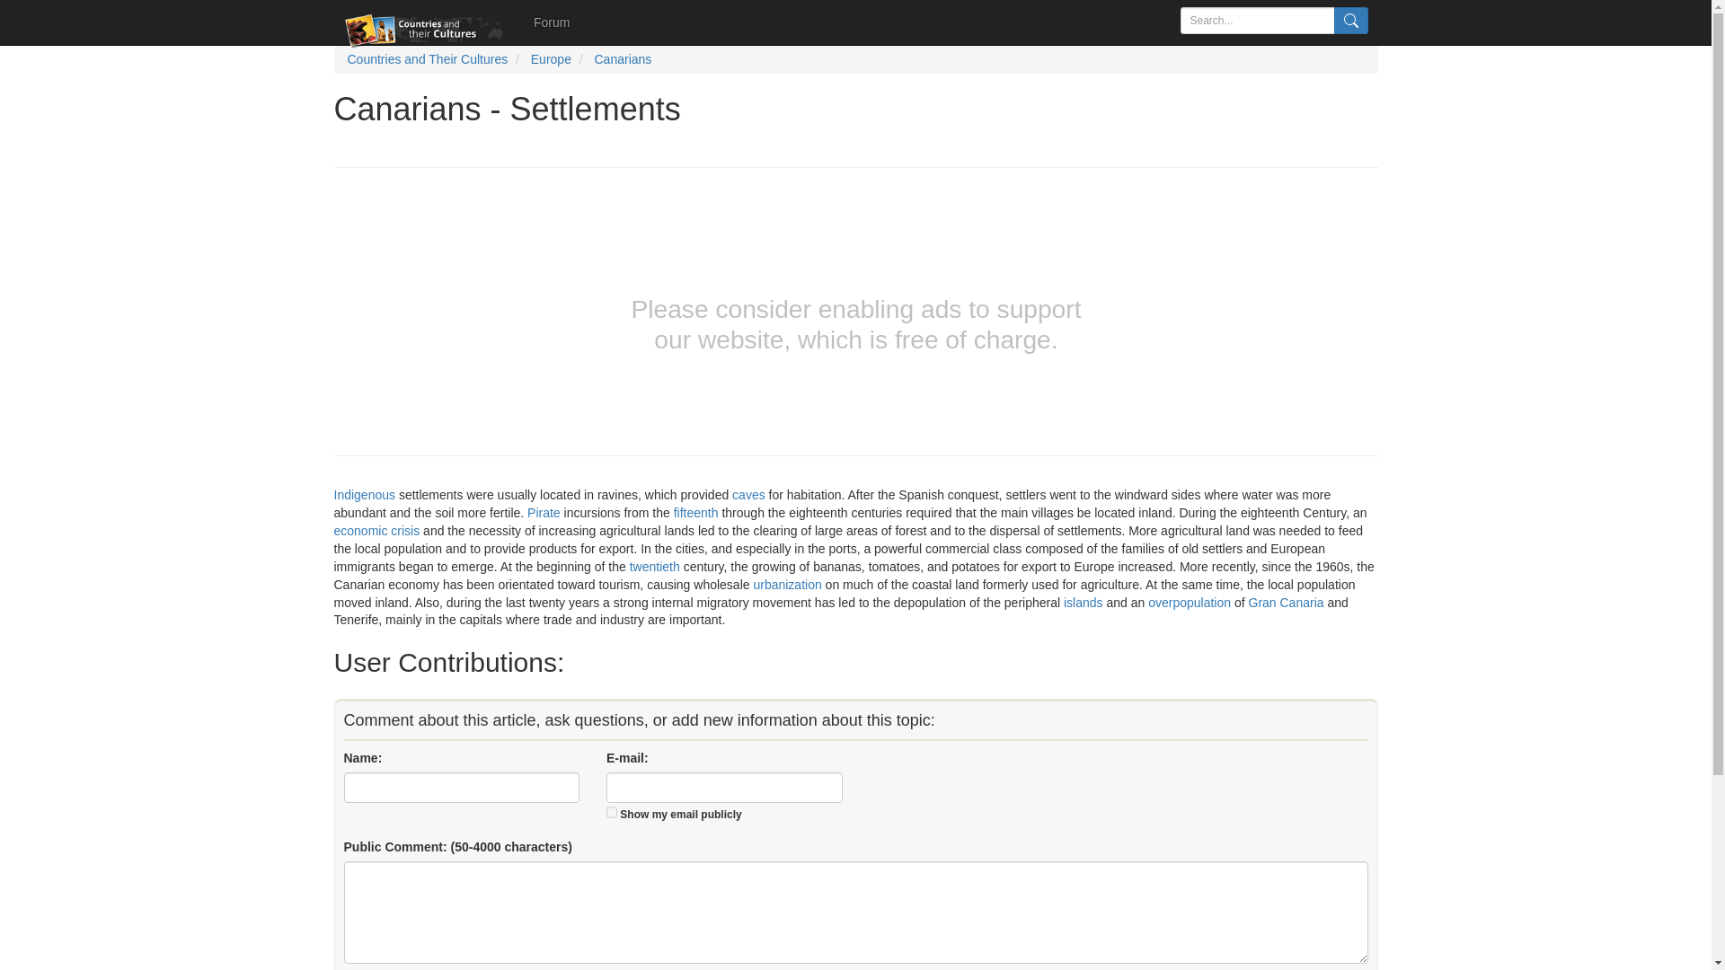  I want to click on overpopulation, so click(1190, 602).